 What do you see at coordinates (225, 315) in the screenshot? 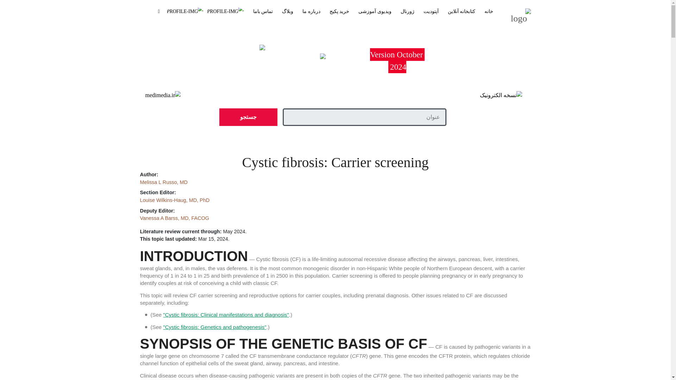
I see `"Cystic fibrosis: Clinical manifestations and diagnosis"` at bounding box center [225, 315].